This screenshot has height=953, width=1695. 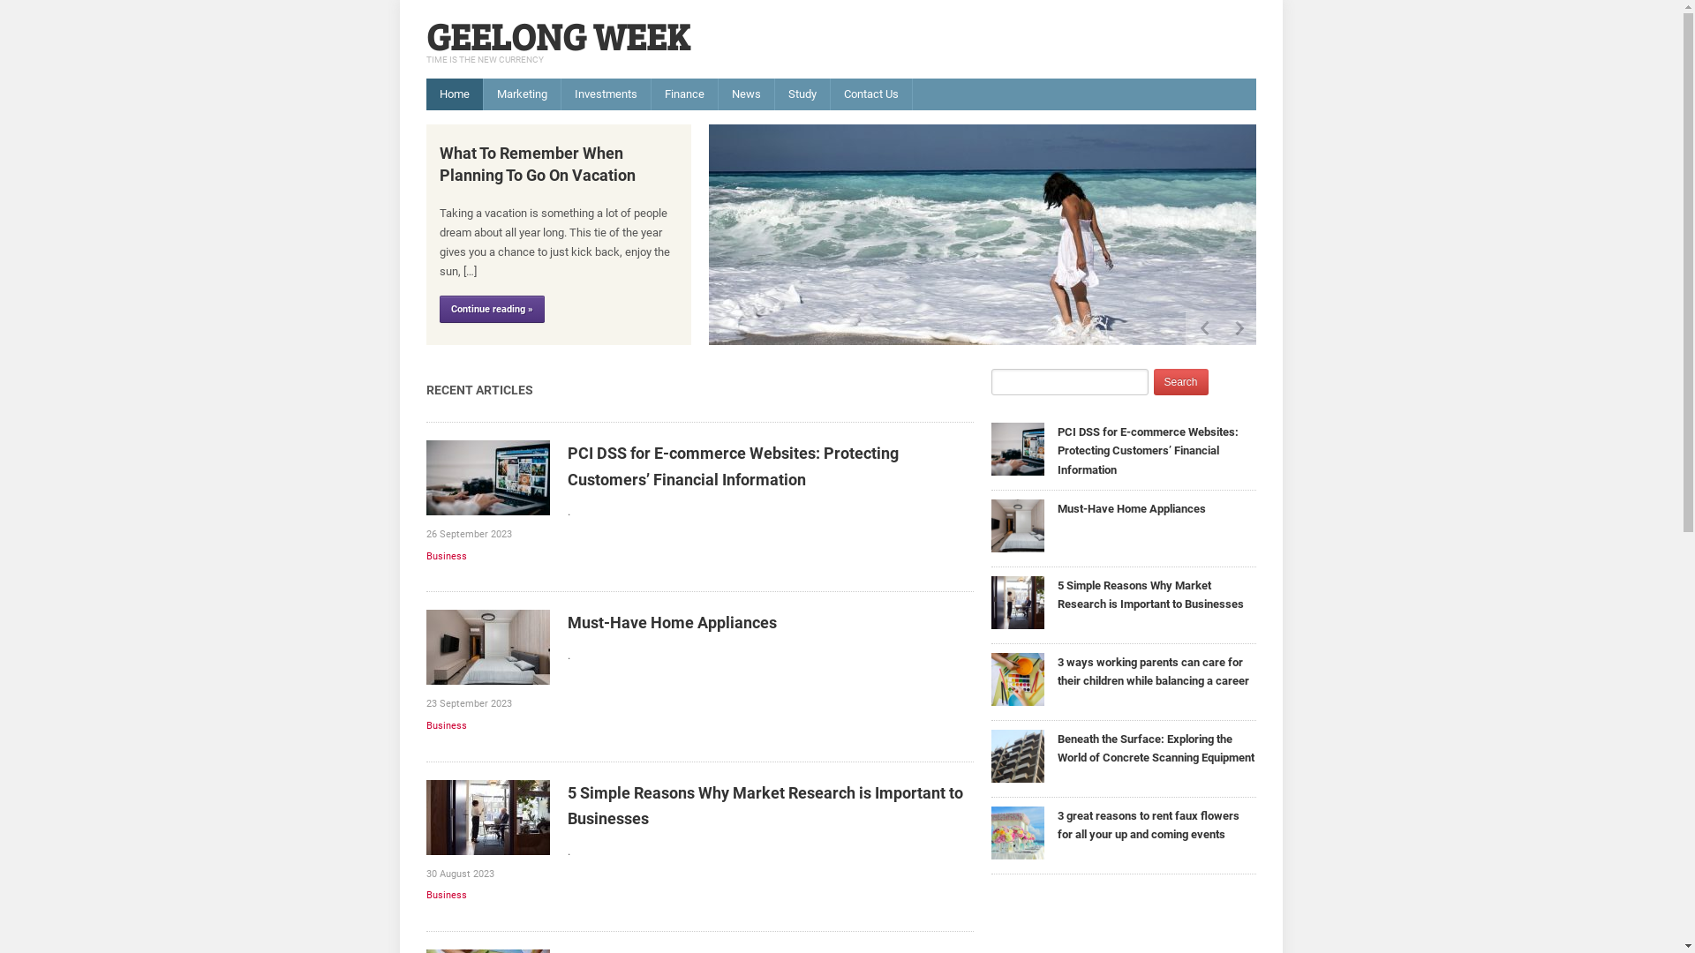 I want to click on Marketing, so click(x=523, y=94).